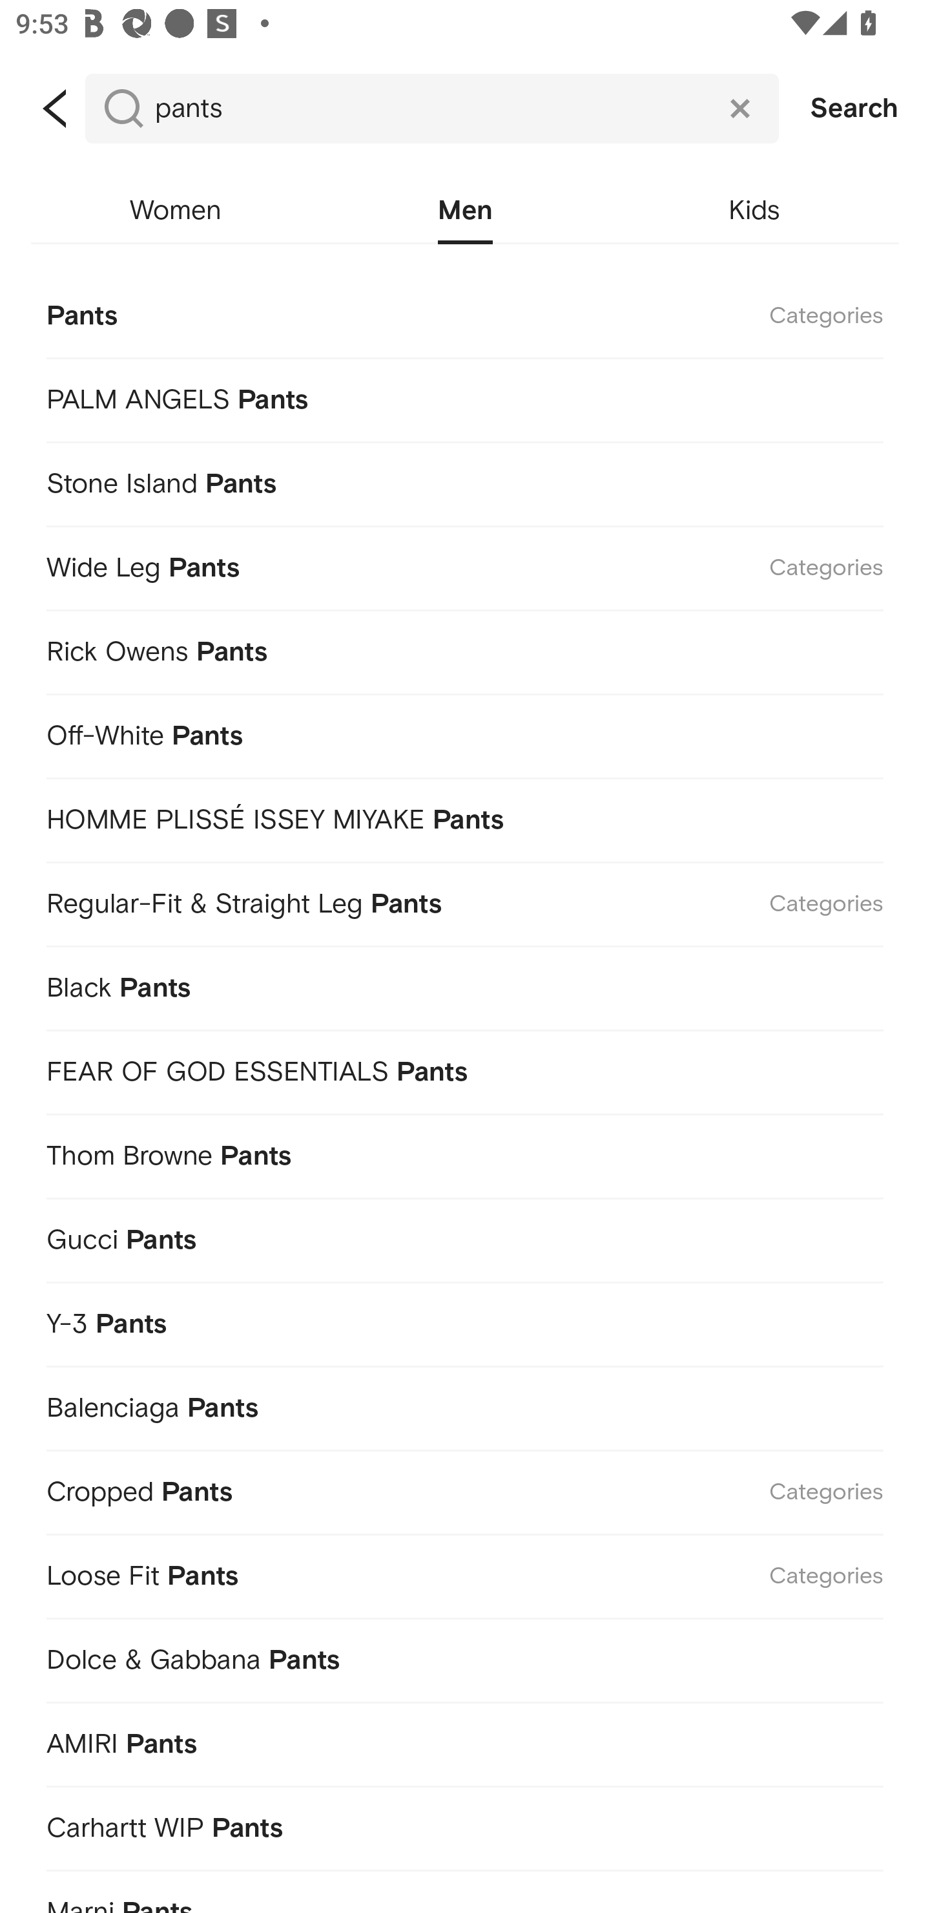 Image resolution: width=930 pixels, height=1913 pixels. Describe the element at coordinates (465, 732) in the screenshot. I see `Off-White Pants` at that location.